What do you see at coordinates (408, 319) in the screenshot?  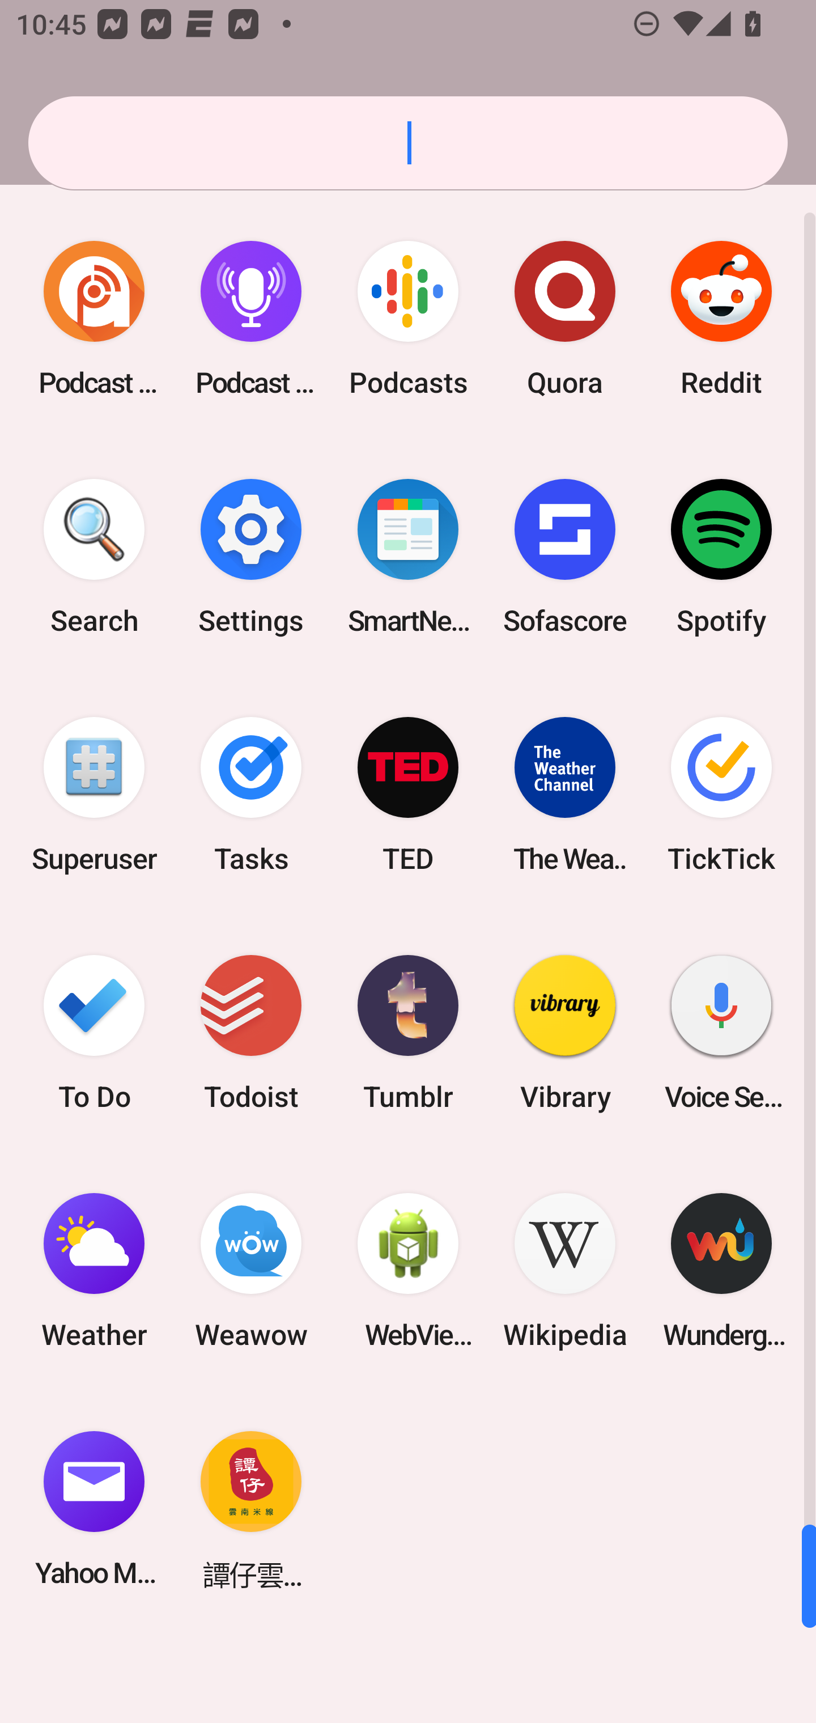 I see `Podcasts` at bounding box center [408, 319].